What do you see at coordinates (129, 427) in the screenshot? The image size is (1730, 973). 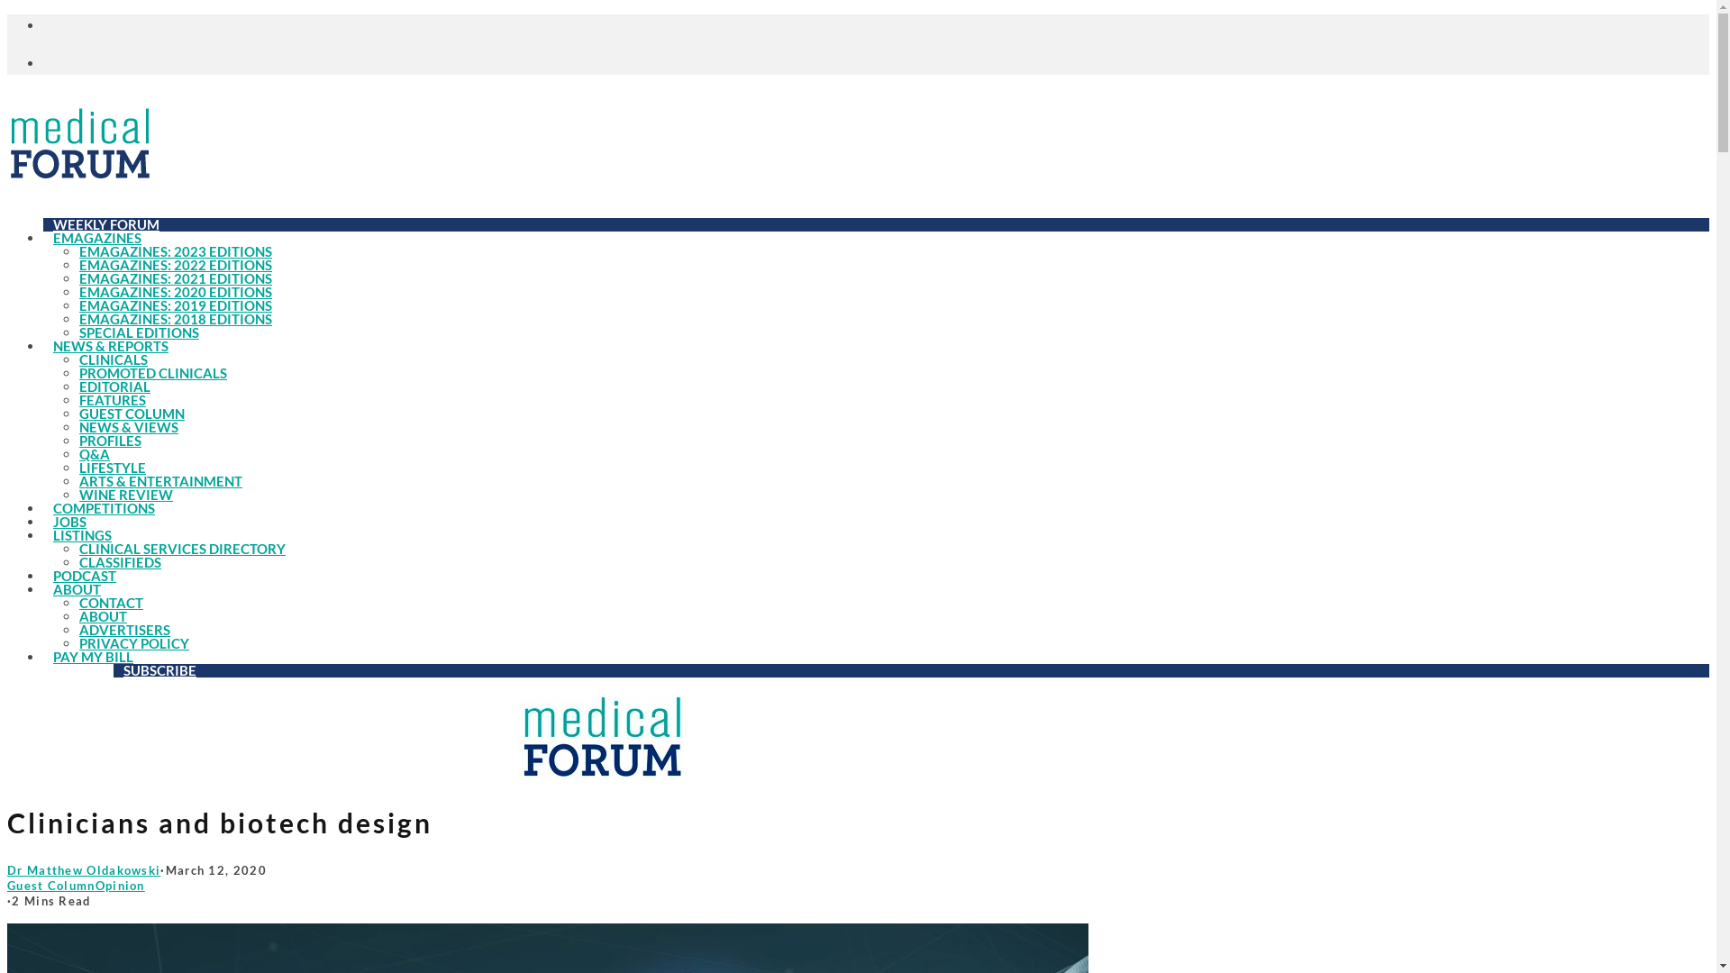 I see `NEWS & VIEWS` at bounding box center [129, 427].